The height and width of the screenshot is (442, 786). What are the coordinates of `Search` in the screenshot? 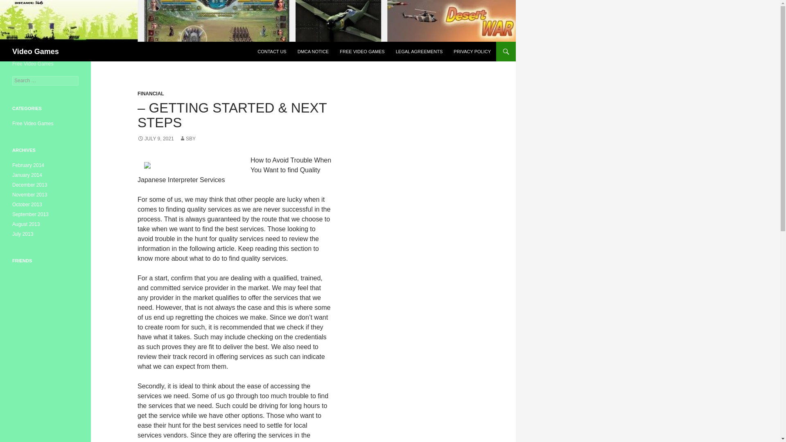 It's located at (16, 5).